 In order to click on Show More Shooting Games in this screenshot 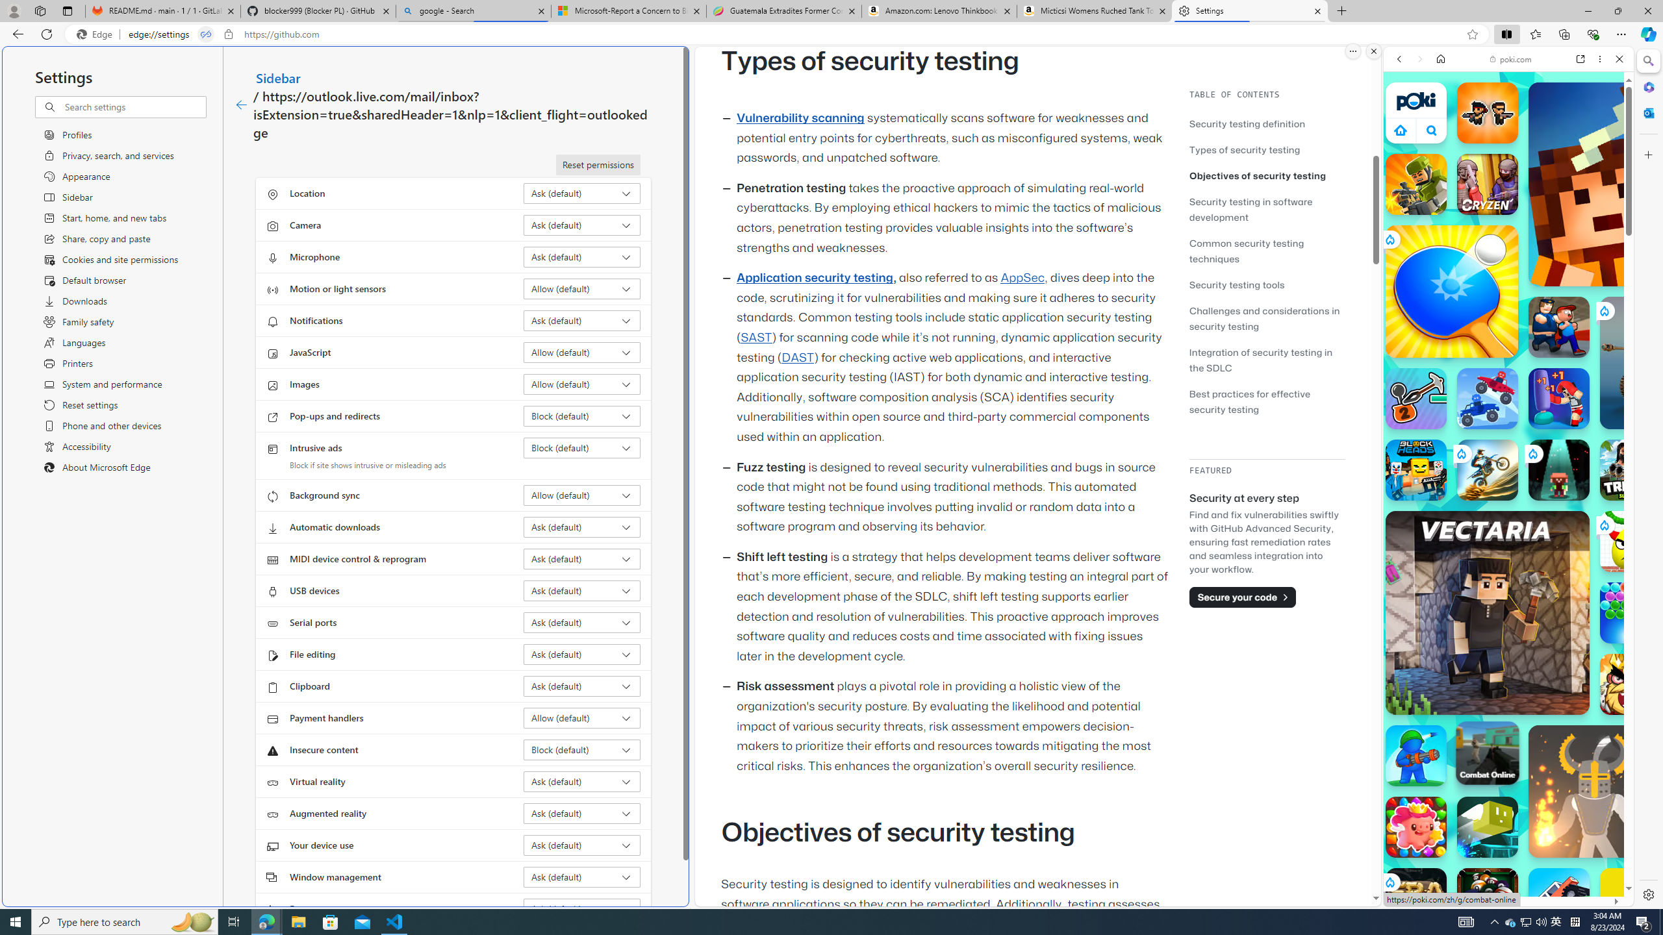, I will do `click(1588, 338)`.